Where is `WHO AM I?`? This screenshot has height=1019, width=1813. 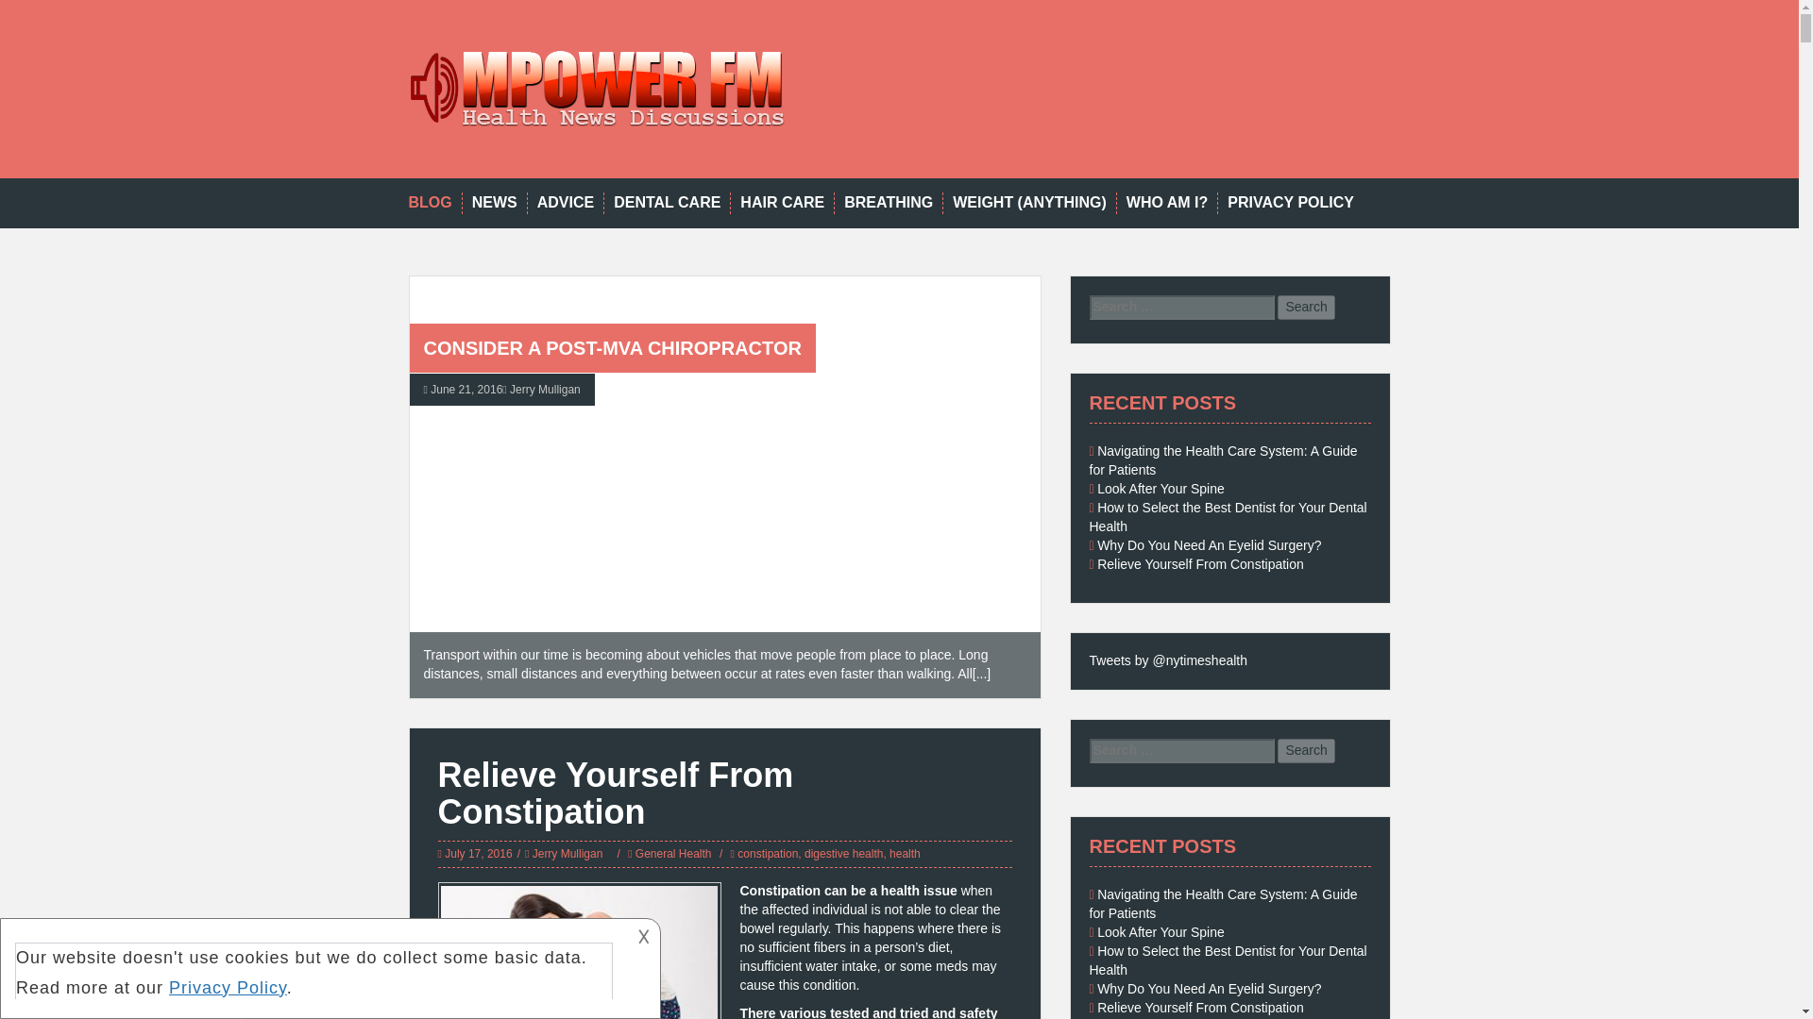
WHO AM I? is located at coordinates (1167, 203).